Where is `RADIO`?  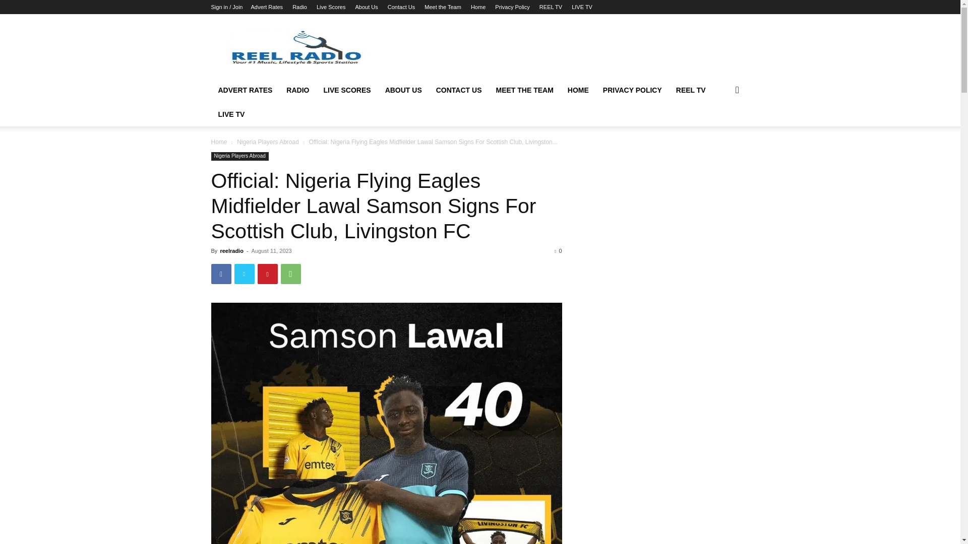 RADIO is located at coordinates (297, 90).